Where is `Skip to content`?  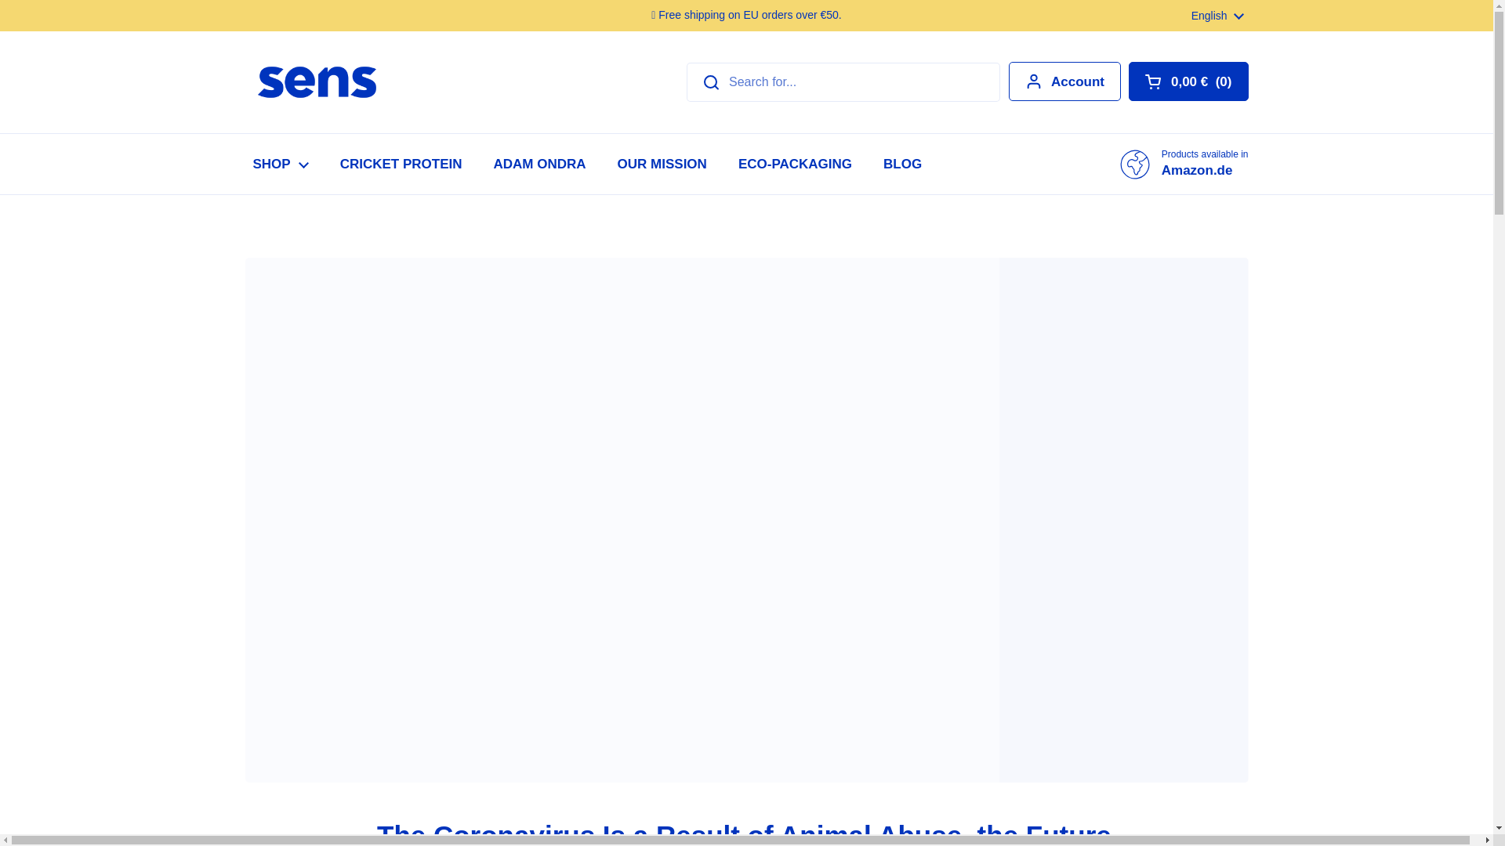
Skip to content is located at coordinates (1218, 16).